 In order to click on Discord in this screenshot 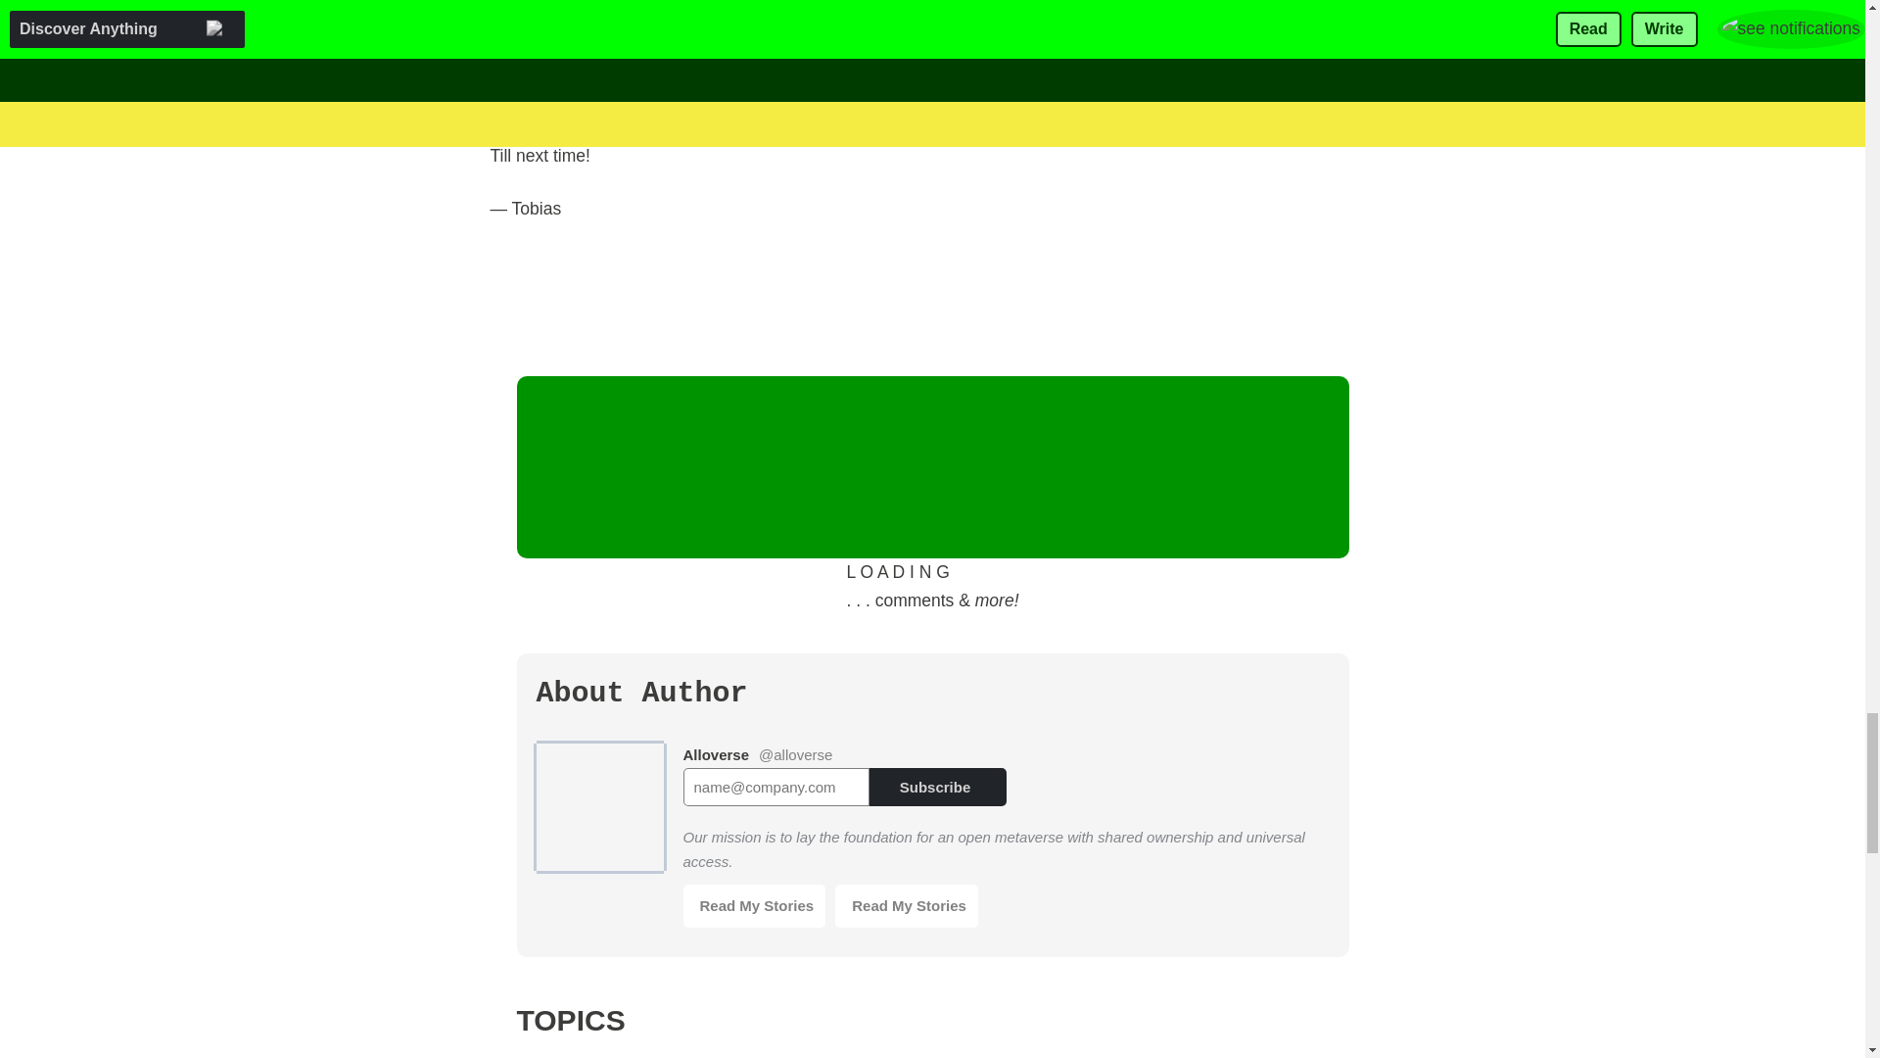, I will do `click(745, 102)`.